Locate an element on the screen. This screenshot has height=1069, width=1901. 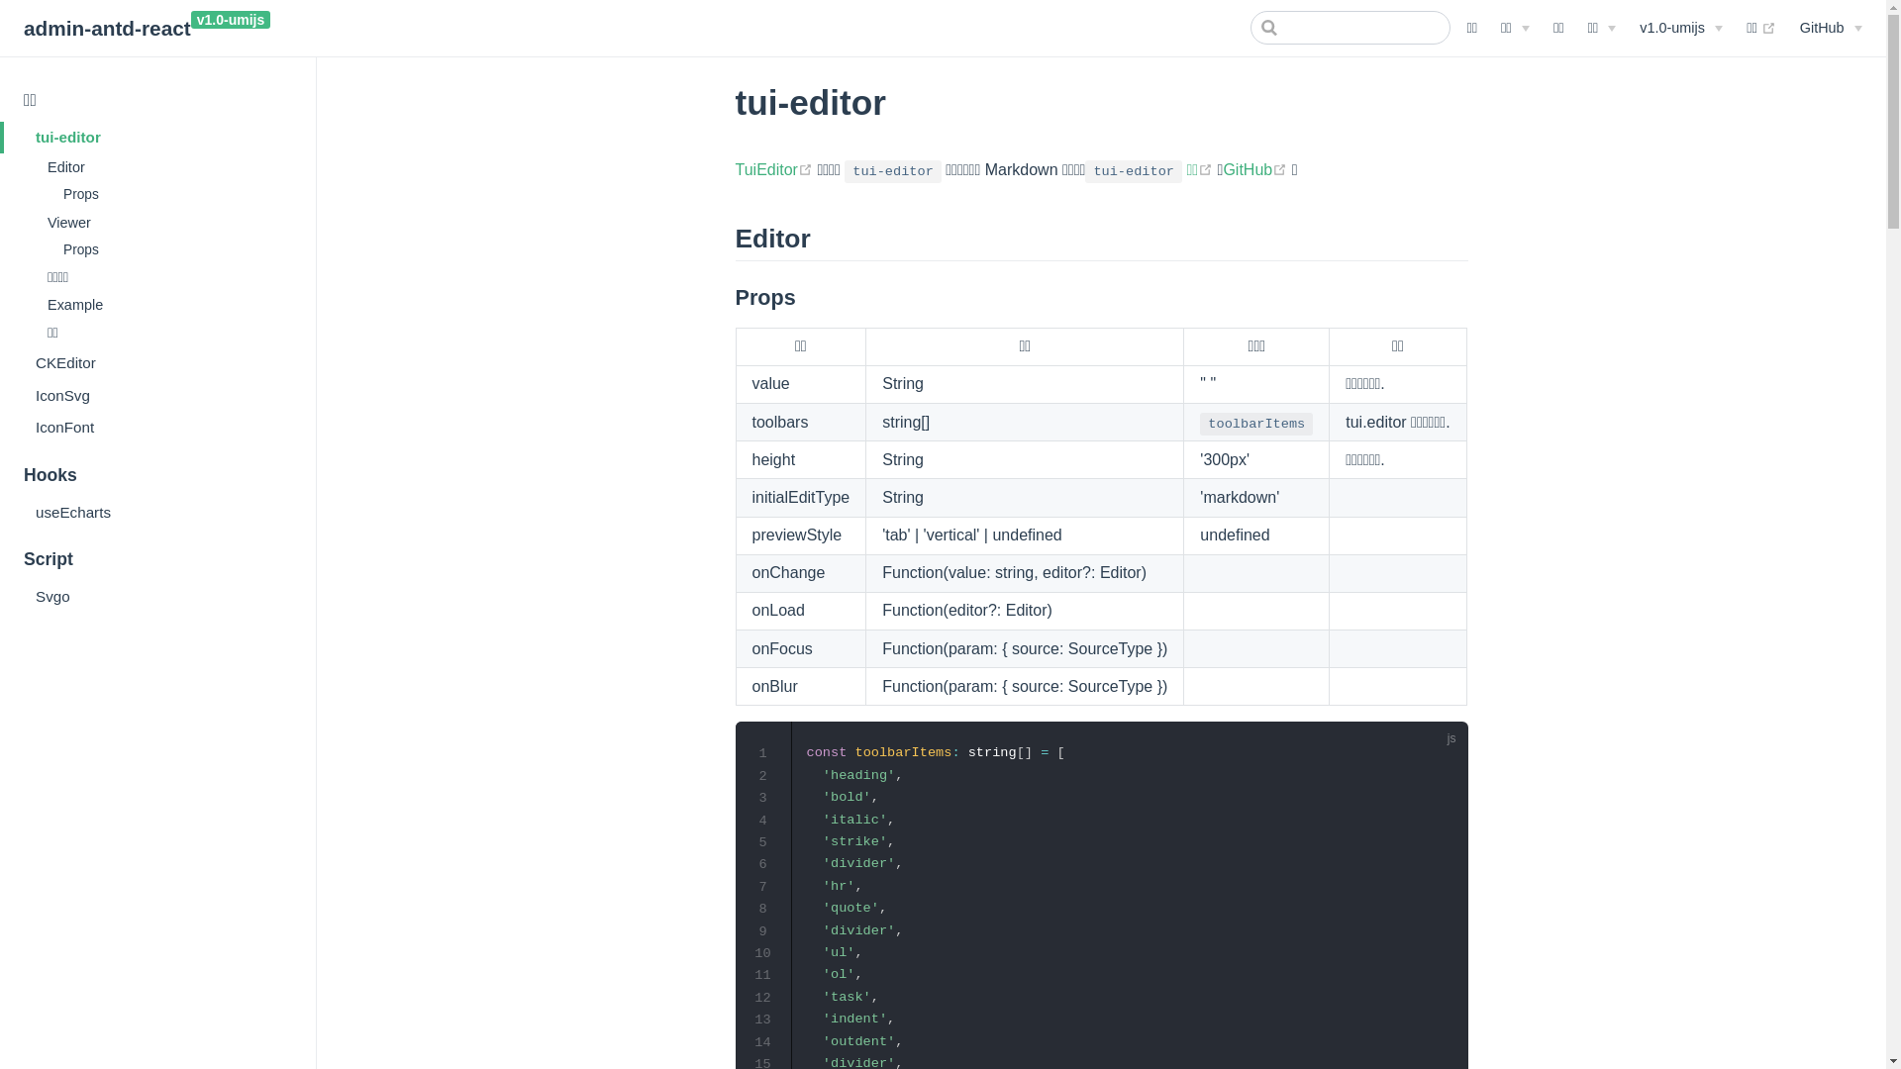
GitHub
(opens new window) is located at coordinates (1257, 170).